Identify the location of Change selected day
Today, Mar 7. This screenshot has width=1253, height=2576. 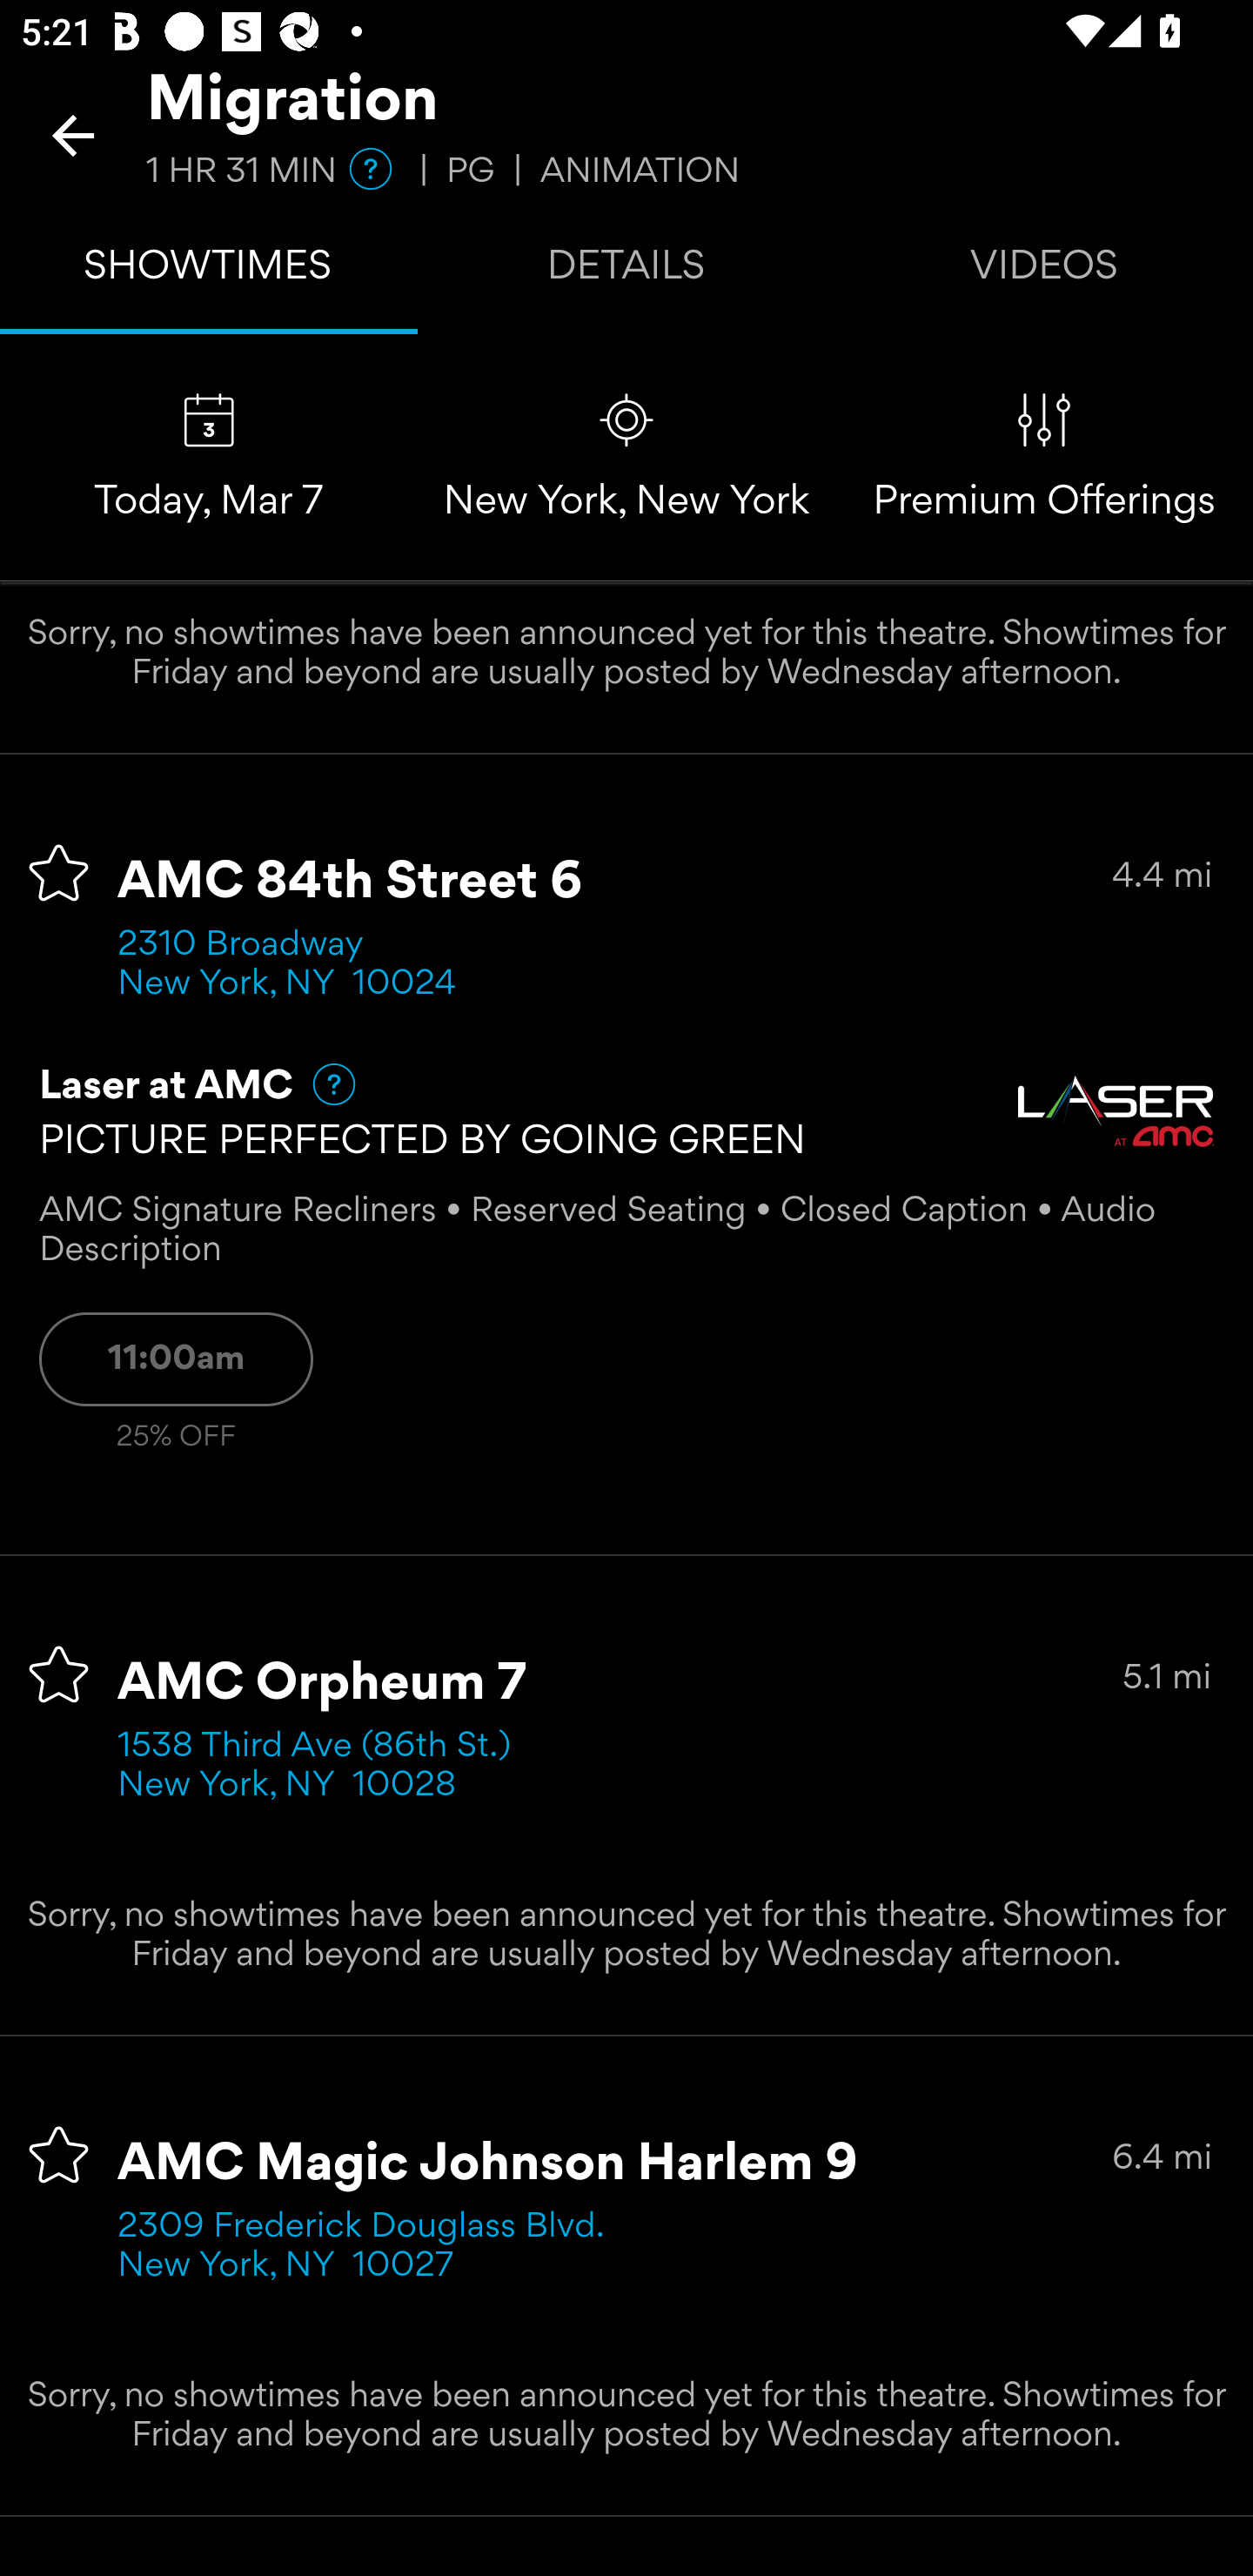
(209, 458).